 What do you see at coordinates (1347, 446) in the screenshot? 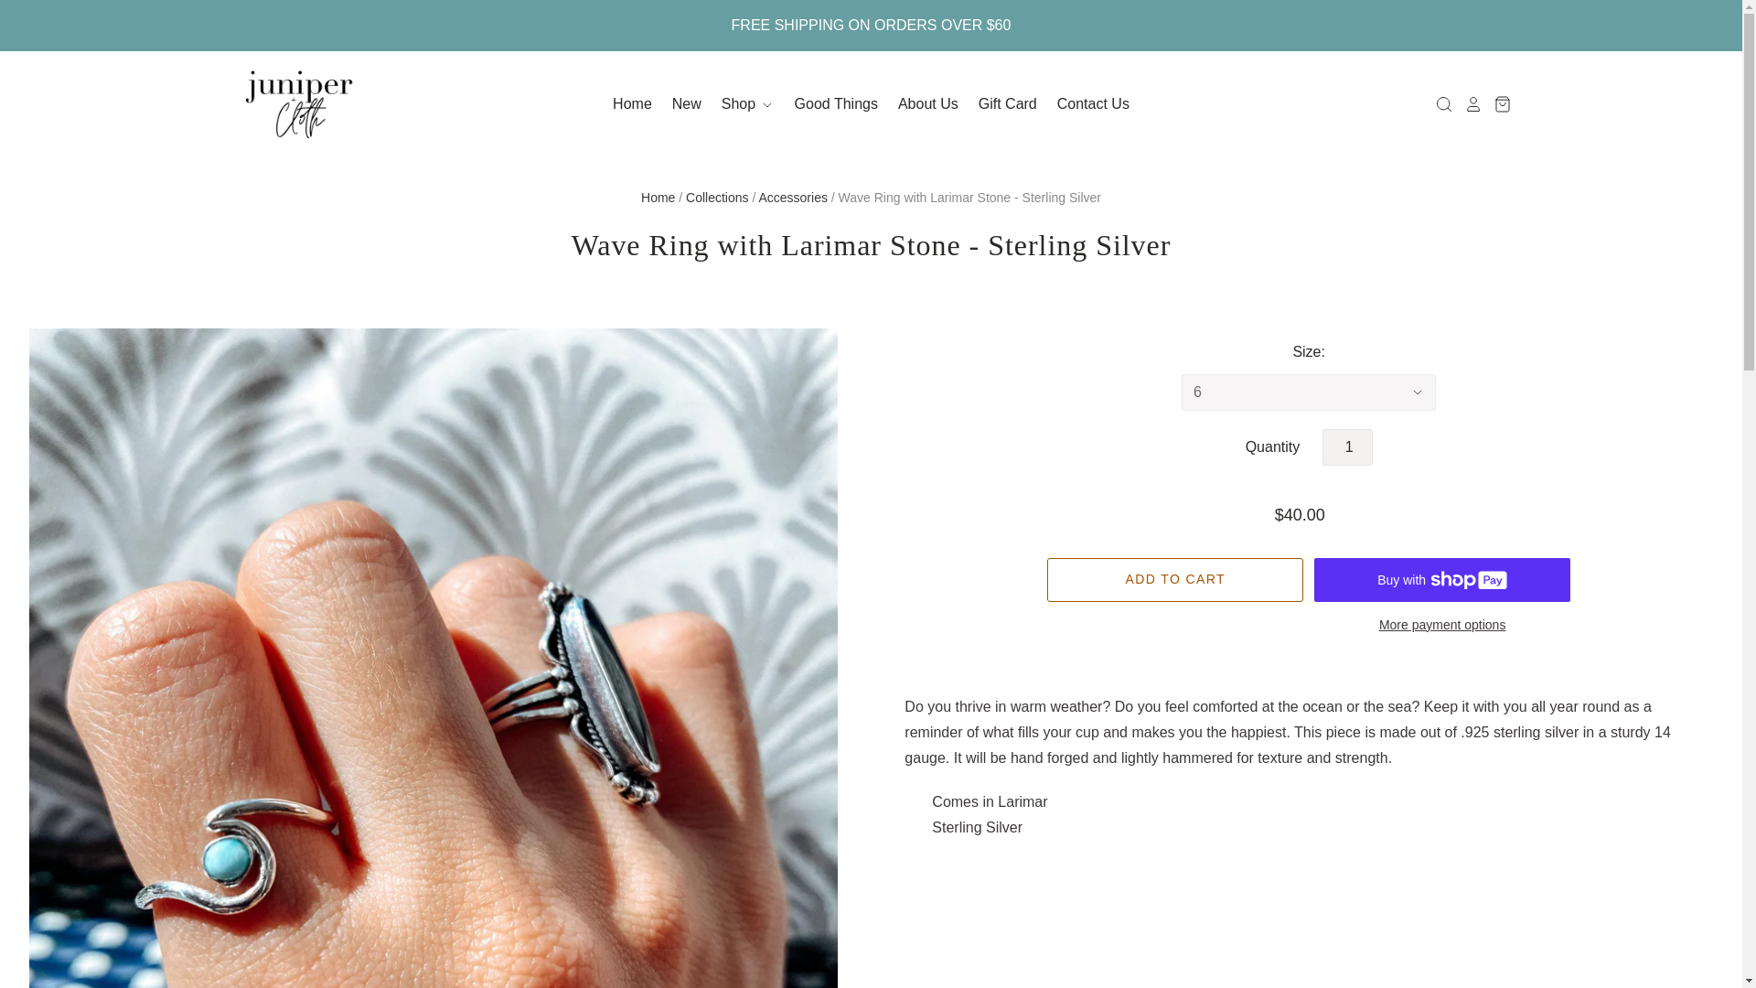
I see `1` at bounding box center [1347, 446].